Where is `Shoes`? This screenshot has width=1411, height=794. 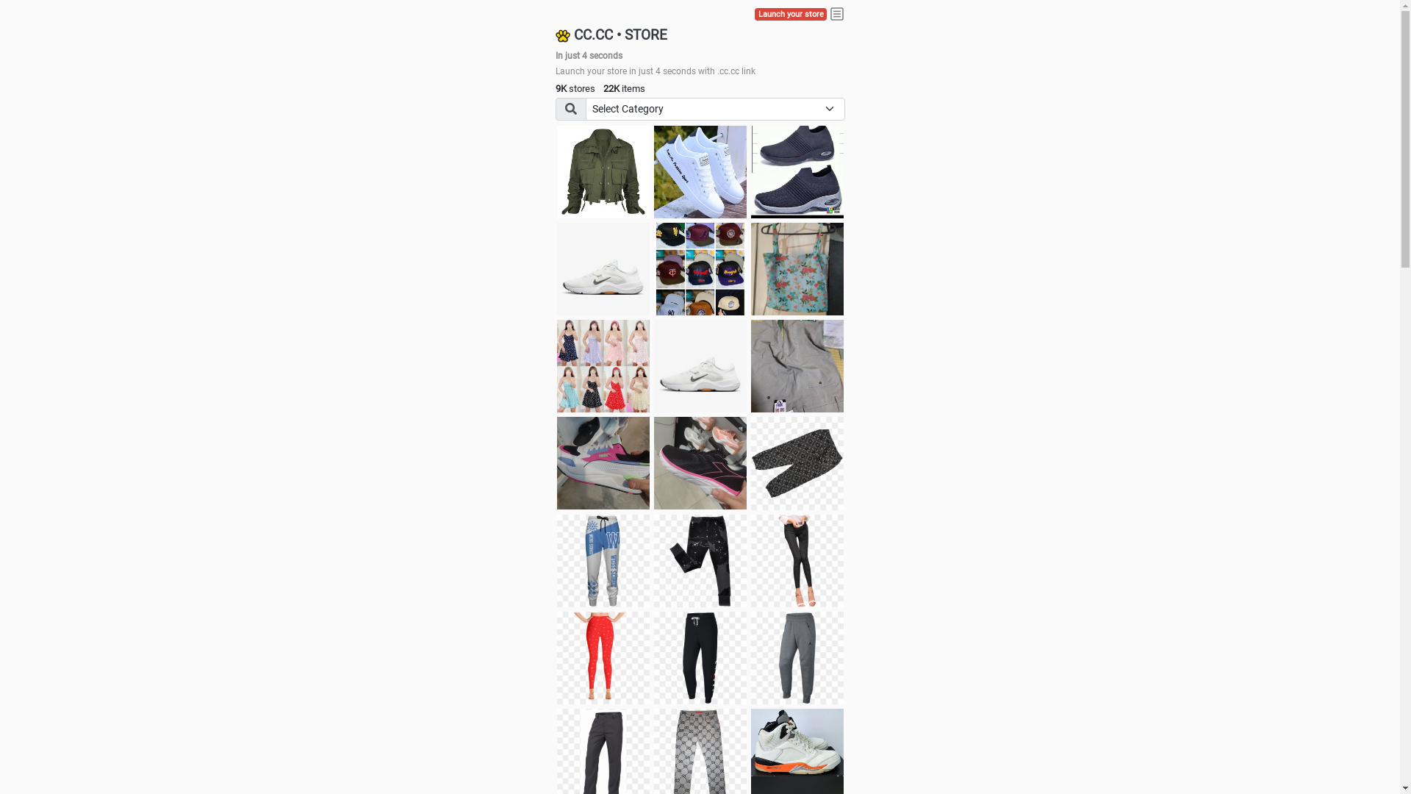 Shoes is located at coordinates (700, 366).